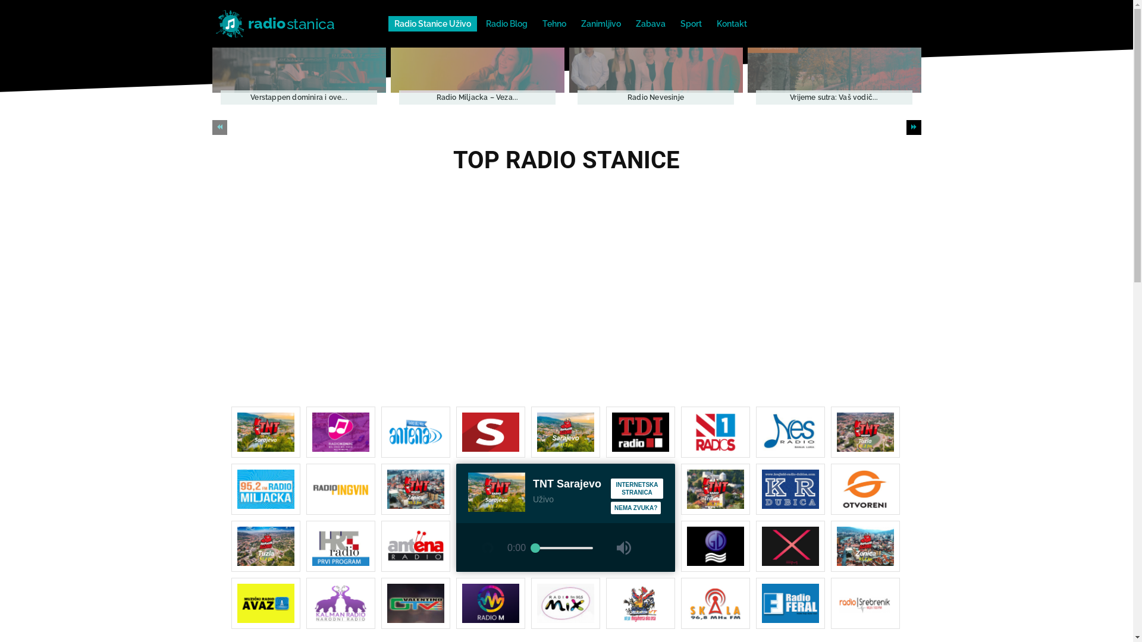  Describe the element at coordinates (299, 70) in the screenshot. I see `Verstappen dominira i ove godine` at that location.